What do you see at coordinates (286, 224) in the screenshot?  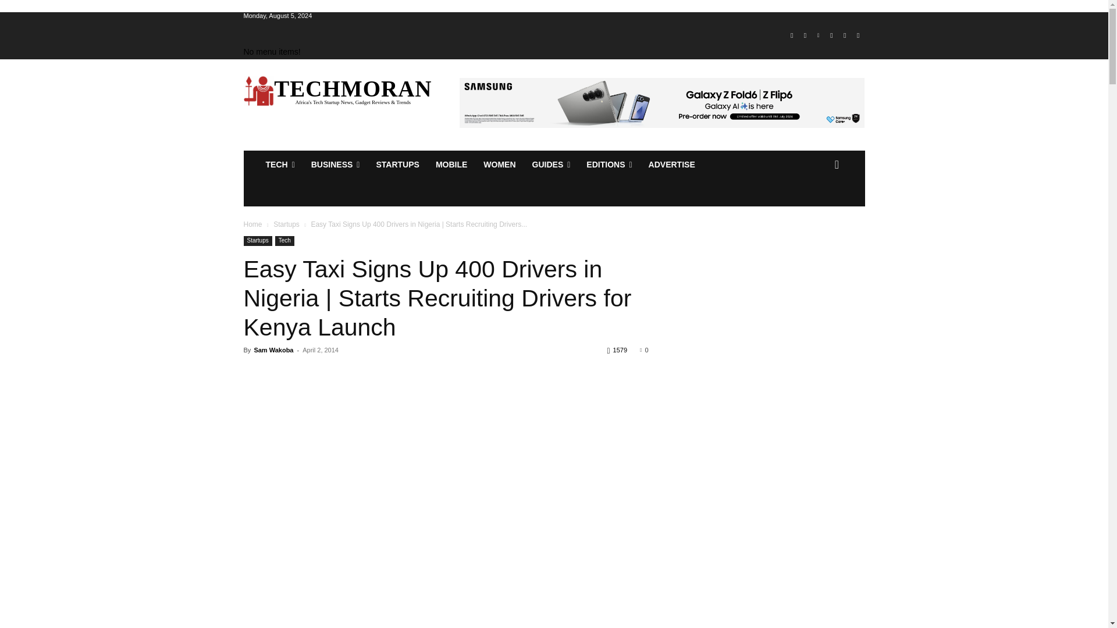 I see `View all posts in Startups` at bounding box center [286, 224].